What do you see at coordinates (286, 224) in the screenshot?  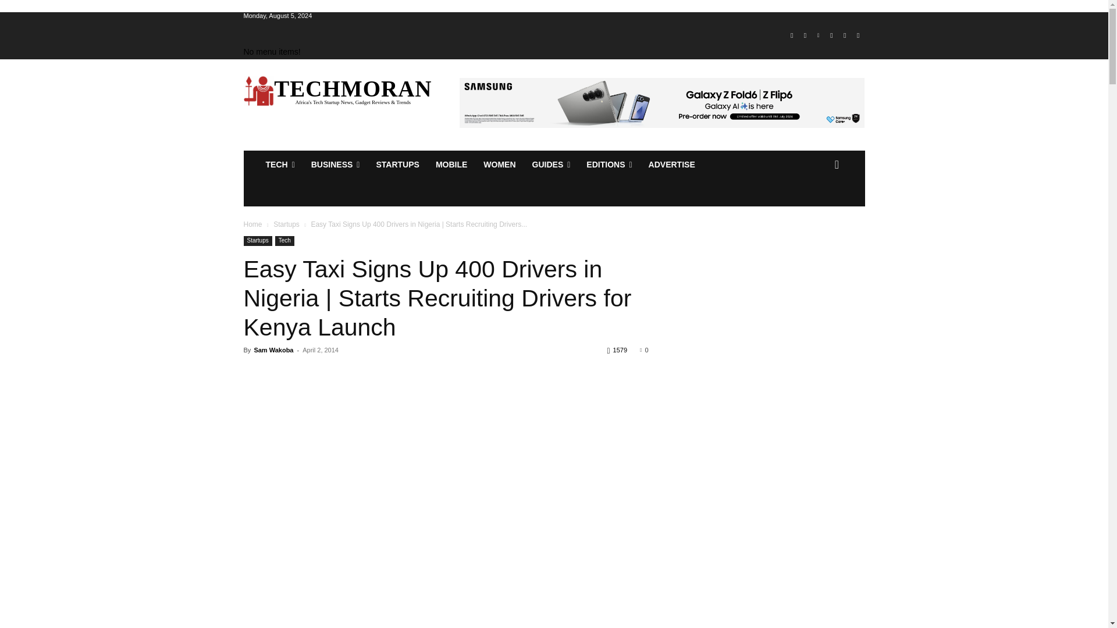 I see `View all posts in Startups` at bounding box center [286, 224].